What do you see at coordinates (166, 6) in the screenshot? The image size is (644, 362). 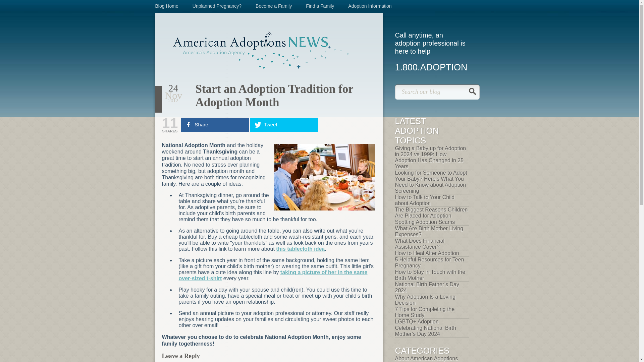 I see `Blog Home` at bounding box center [166, 6].